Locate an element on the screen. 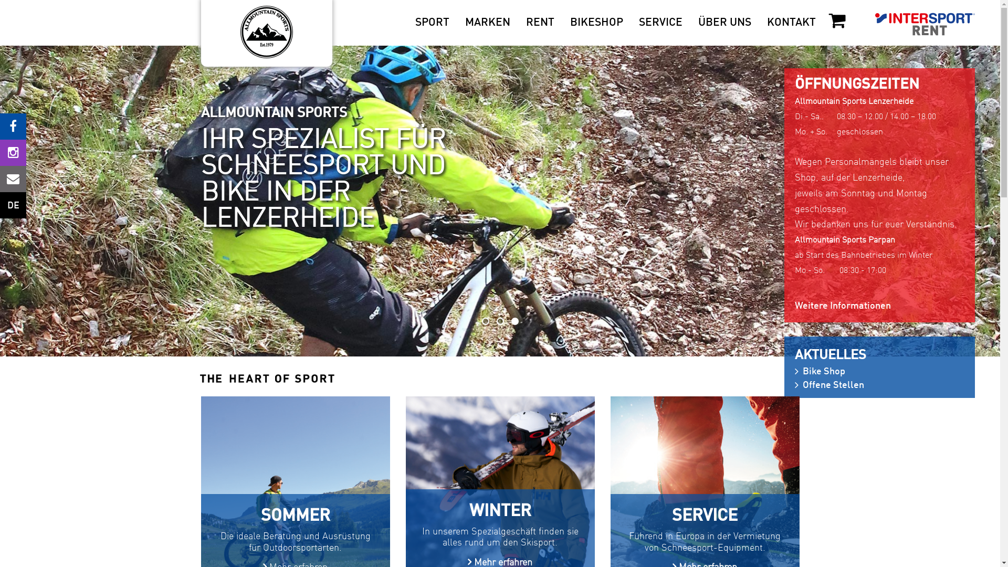 The image size is (1008, 567). RENT is located at coordinates (540, 23).